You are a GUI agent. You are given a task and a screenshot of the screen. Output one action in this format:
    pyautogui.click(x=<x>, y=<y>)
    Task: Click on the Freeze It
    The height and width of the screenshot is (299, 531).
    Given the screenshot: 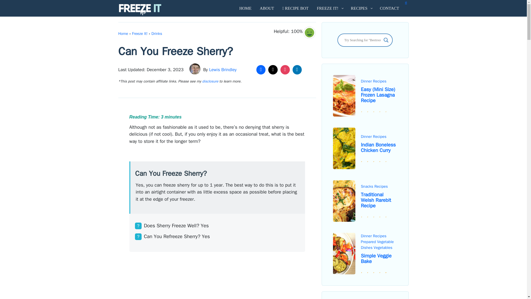 What is the action you would take?
    pyautogui.click(x=140, y=9)
    